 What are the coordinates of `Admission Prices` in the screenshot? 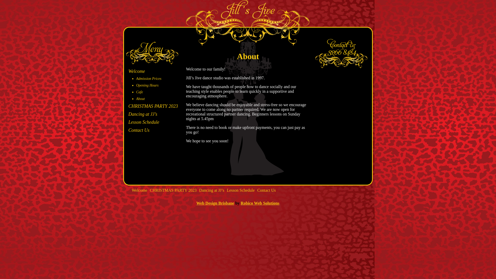 It's located at (149, 79).